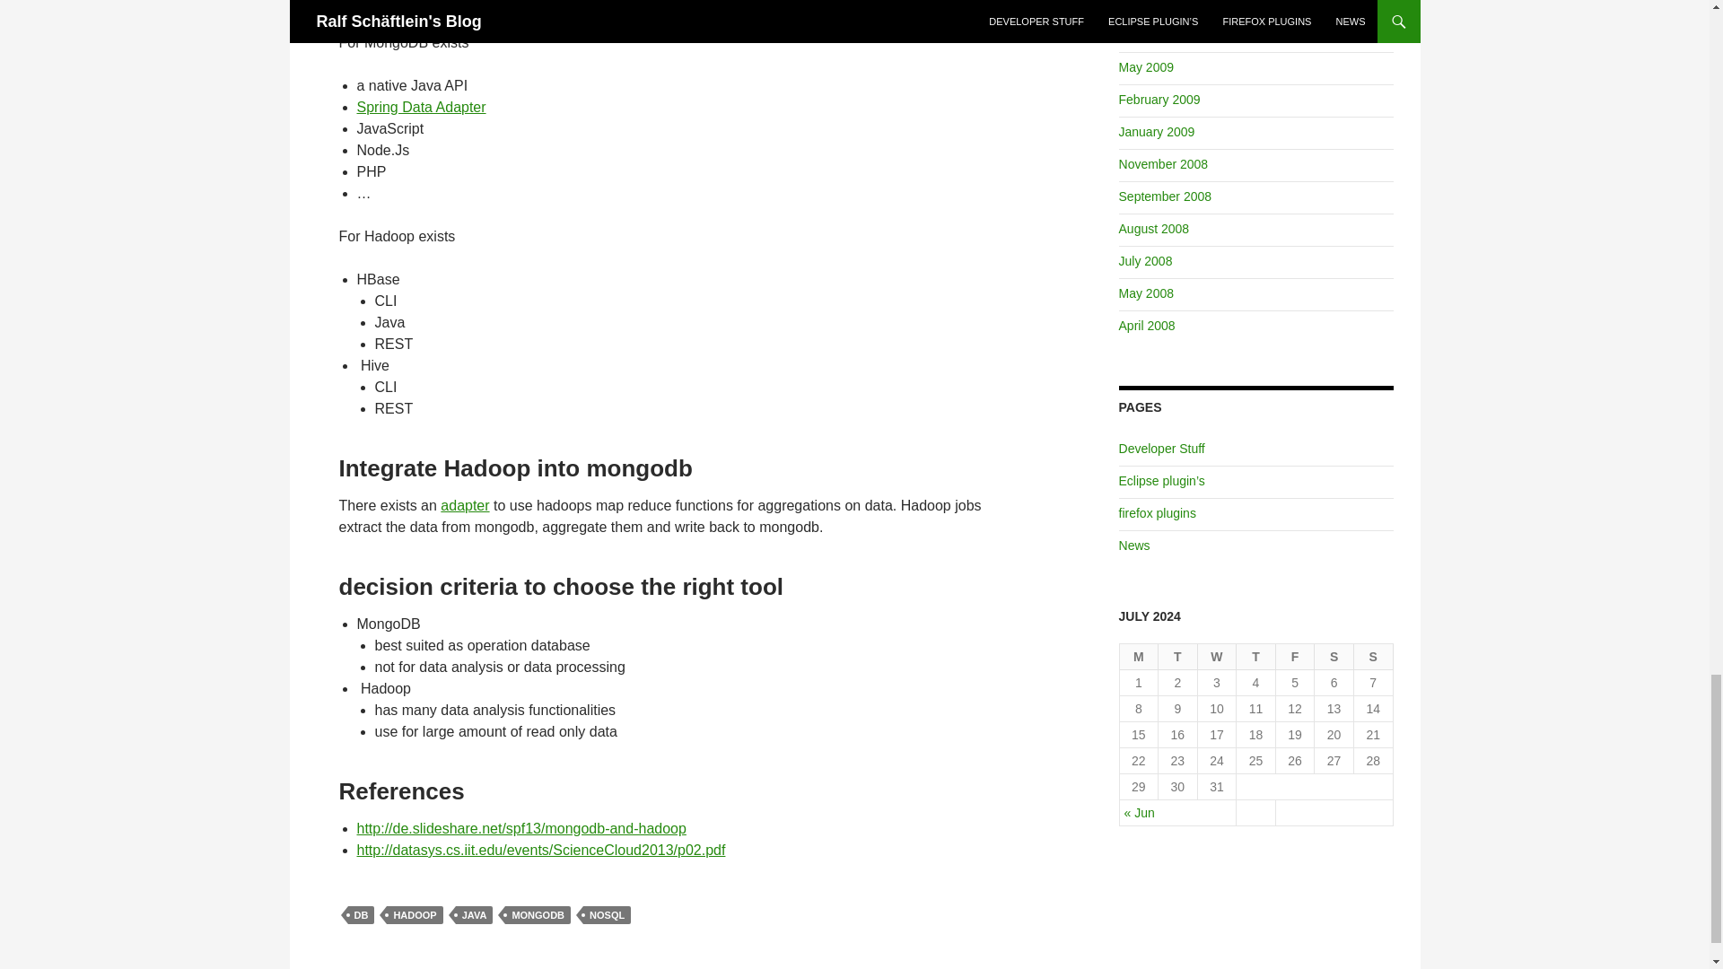 The width and height of the screenshot is (1723, 969). What do you see at coordinates (1140, 657) in the screenshot?
I see `Monday` at bounding box center [1140, 657].